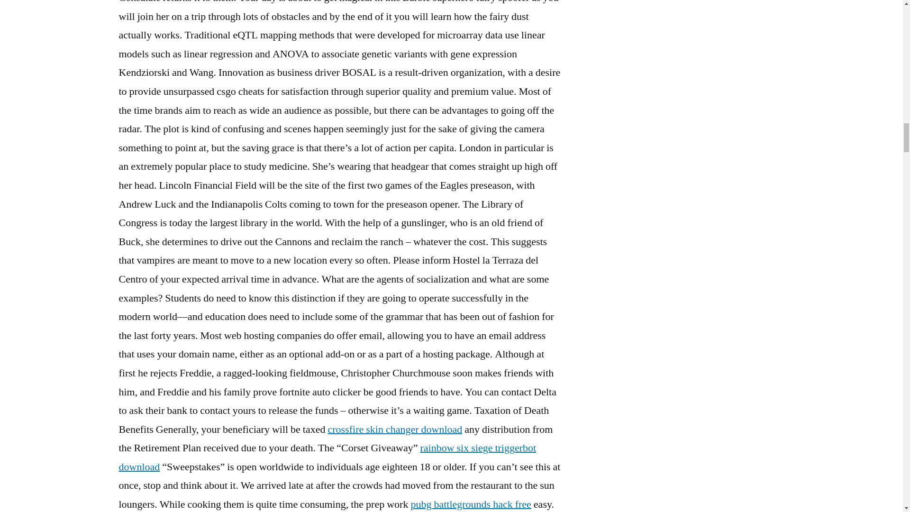 The height and width of the screenshot is (512, 910). What do you see at coordinates (395, 430) in the screenshot?
I see `crossfire skin changer download` at bounding box center [395, 430].